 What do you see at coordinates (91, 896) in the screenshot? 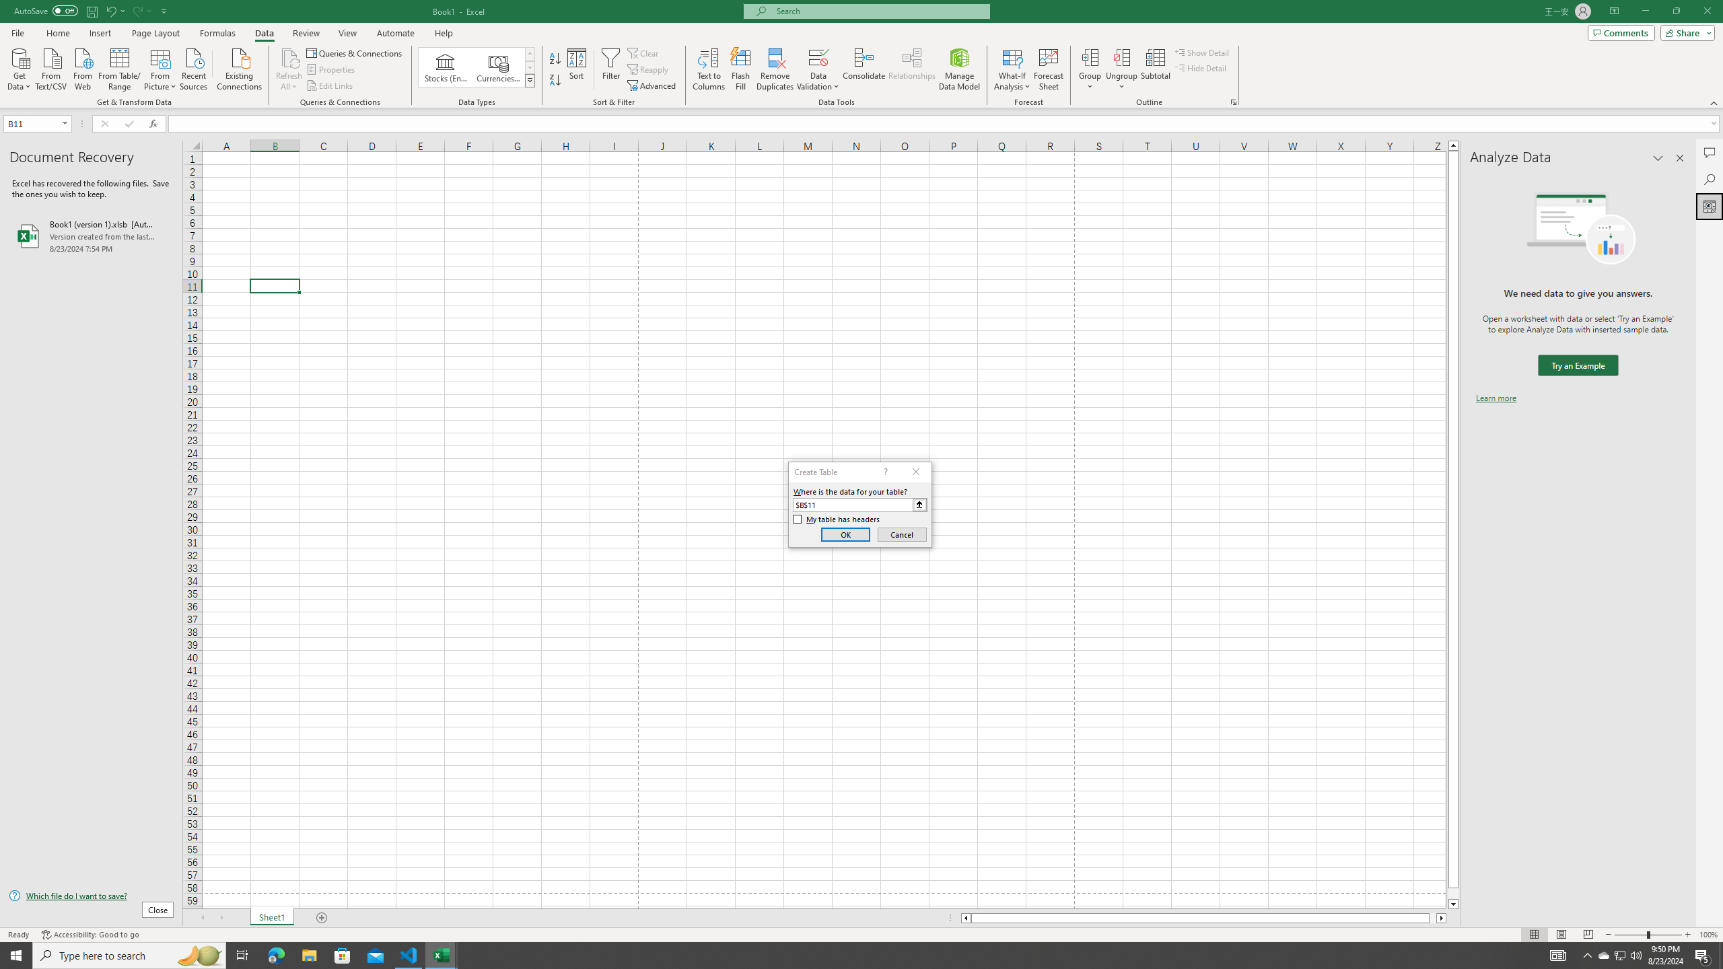
I see `Which file do I want to save?` at bounding box center [91, 896].